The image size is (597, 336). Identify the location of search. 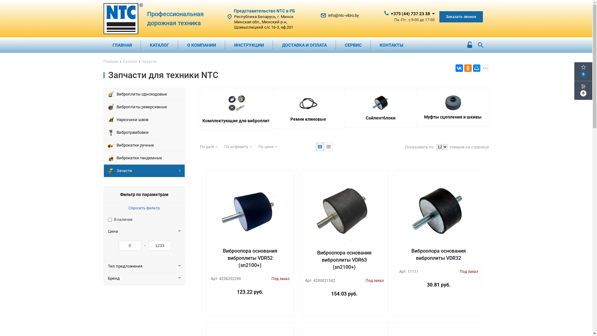
(481, 41).